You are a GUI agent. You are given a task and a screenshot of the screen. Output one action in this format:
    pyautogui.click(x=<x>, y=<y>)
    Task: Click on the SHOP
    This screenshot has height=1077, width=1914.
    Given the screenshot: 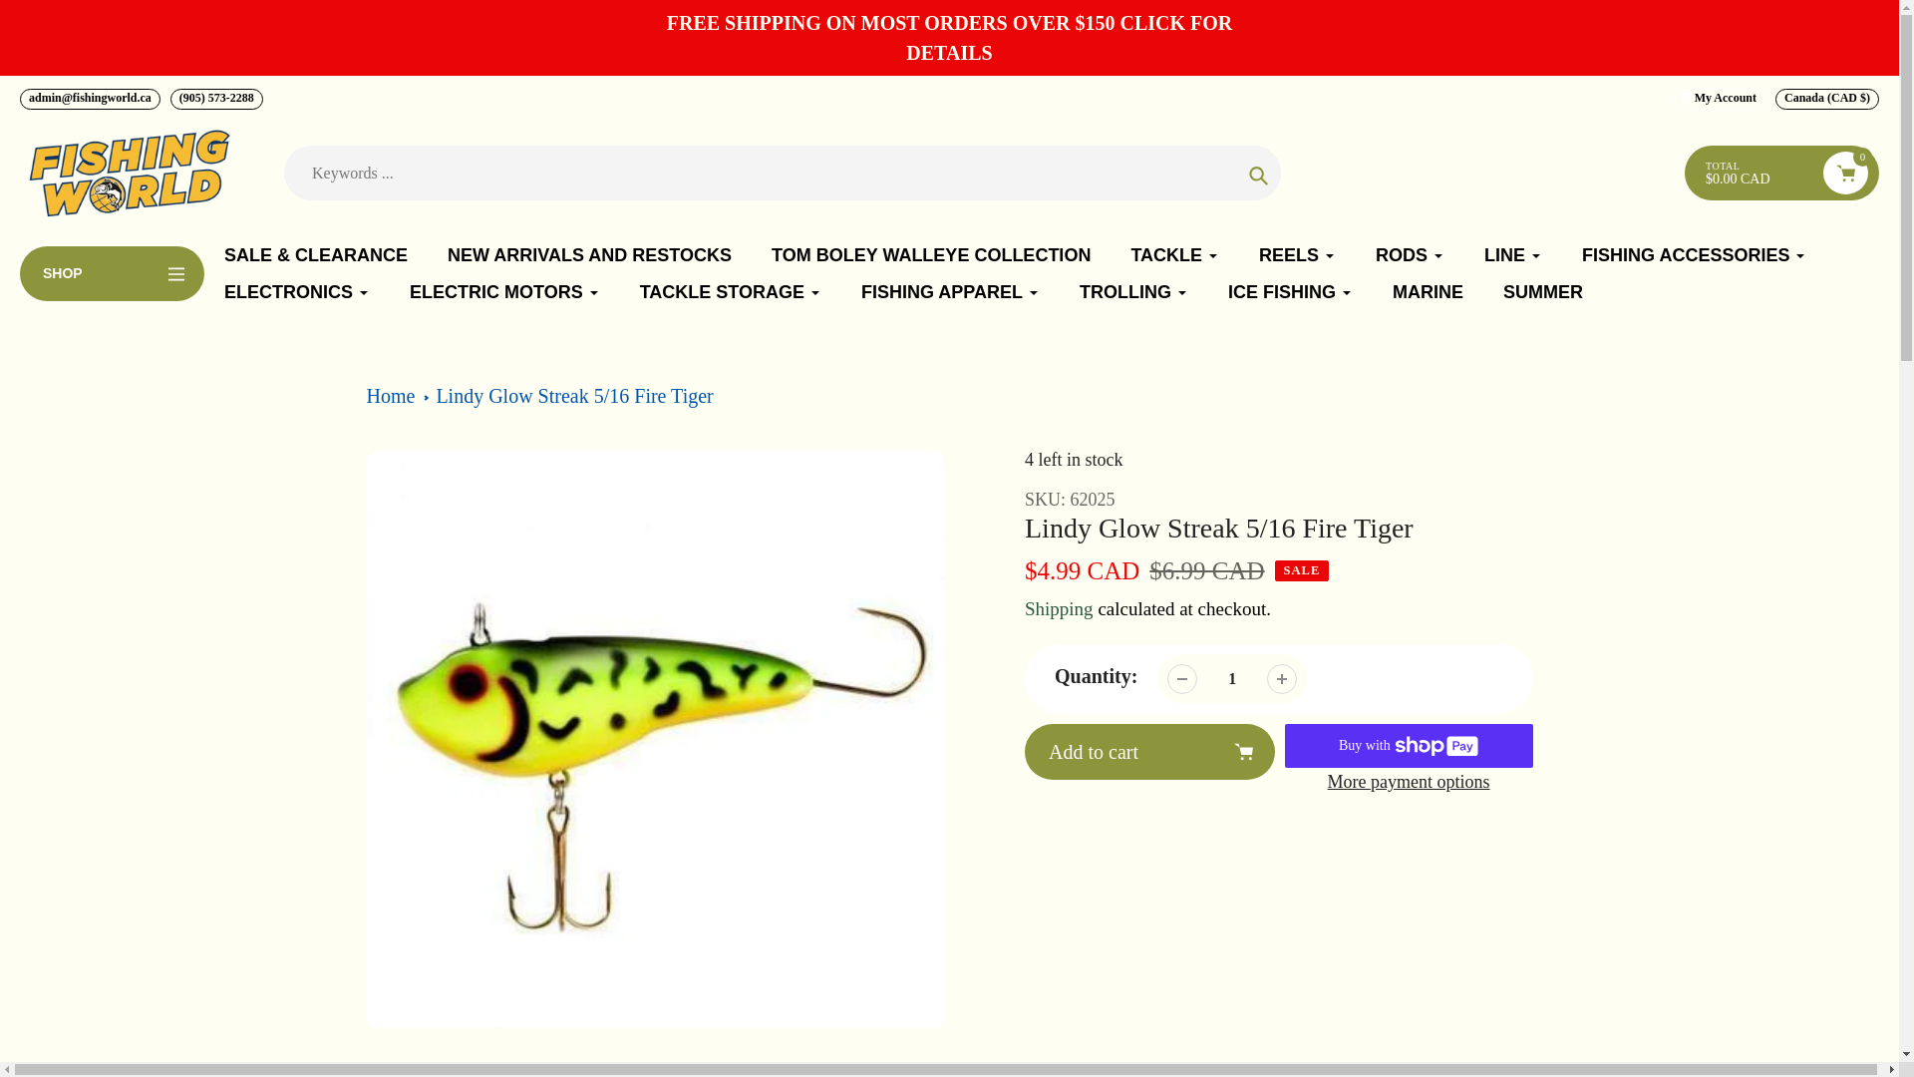 What is the action you would take?
    pyautogui.click(x=112, y=273)
    